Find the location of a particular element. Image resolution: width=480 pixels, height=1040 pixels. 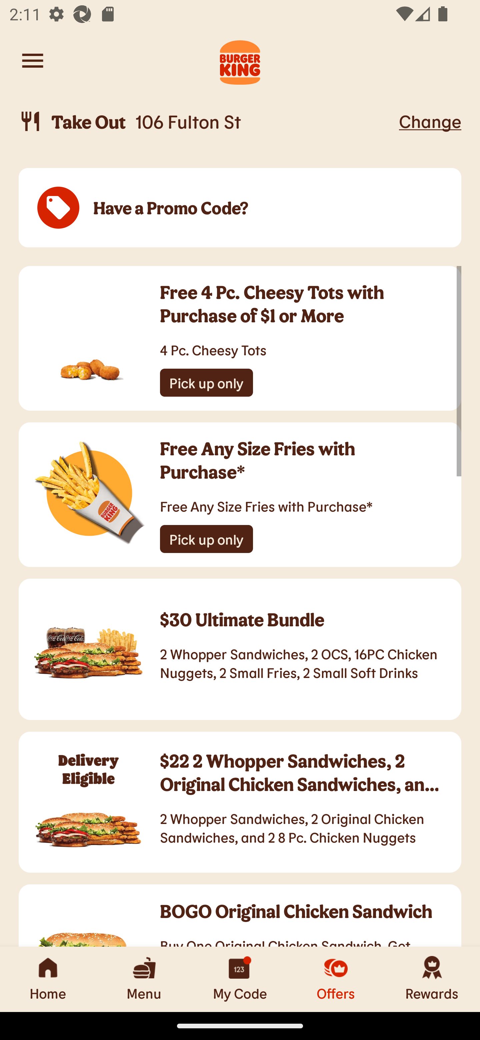

Have a Promo Code?  Have a Promo Code? is located at coordinates (240, 208).